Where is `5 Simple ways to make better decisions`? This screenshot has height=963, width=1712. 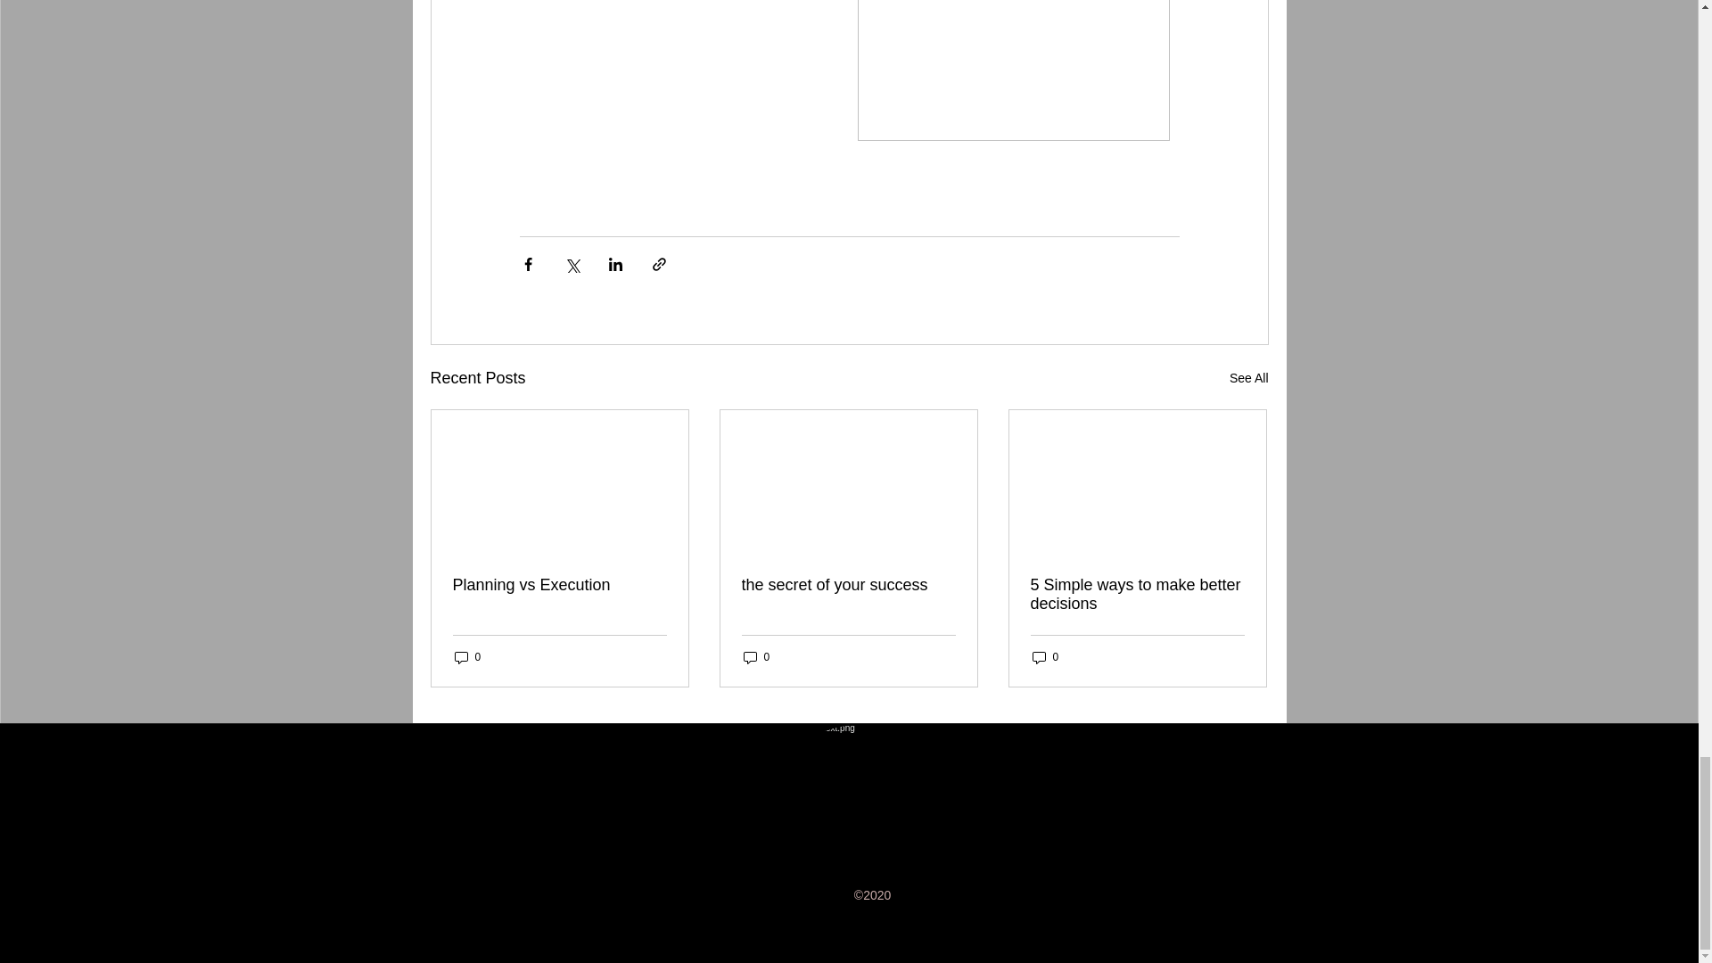
5 Simple ways to make better decisions is located at coordinates (1137, 594).